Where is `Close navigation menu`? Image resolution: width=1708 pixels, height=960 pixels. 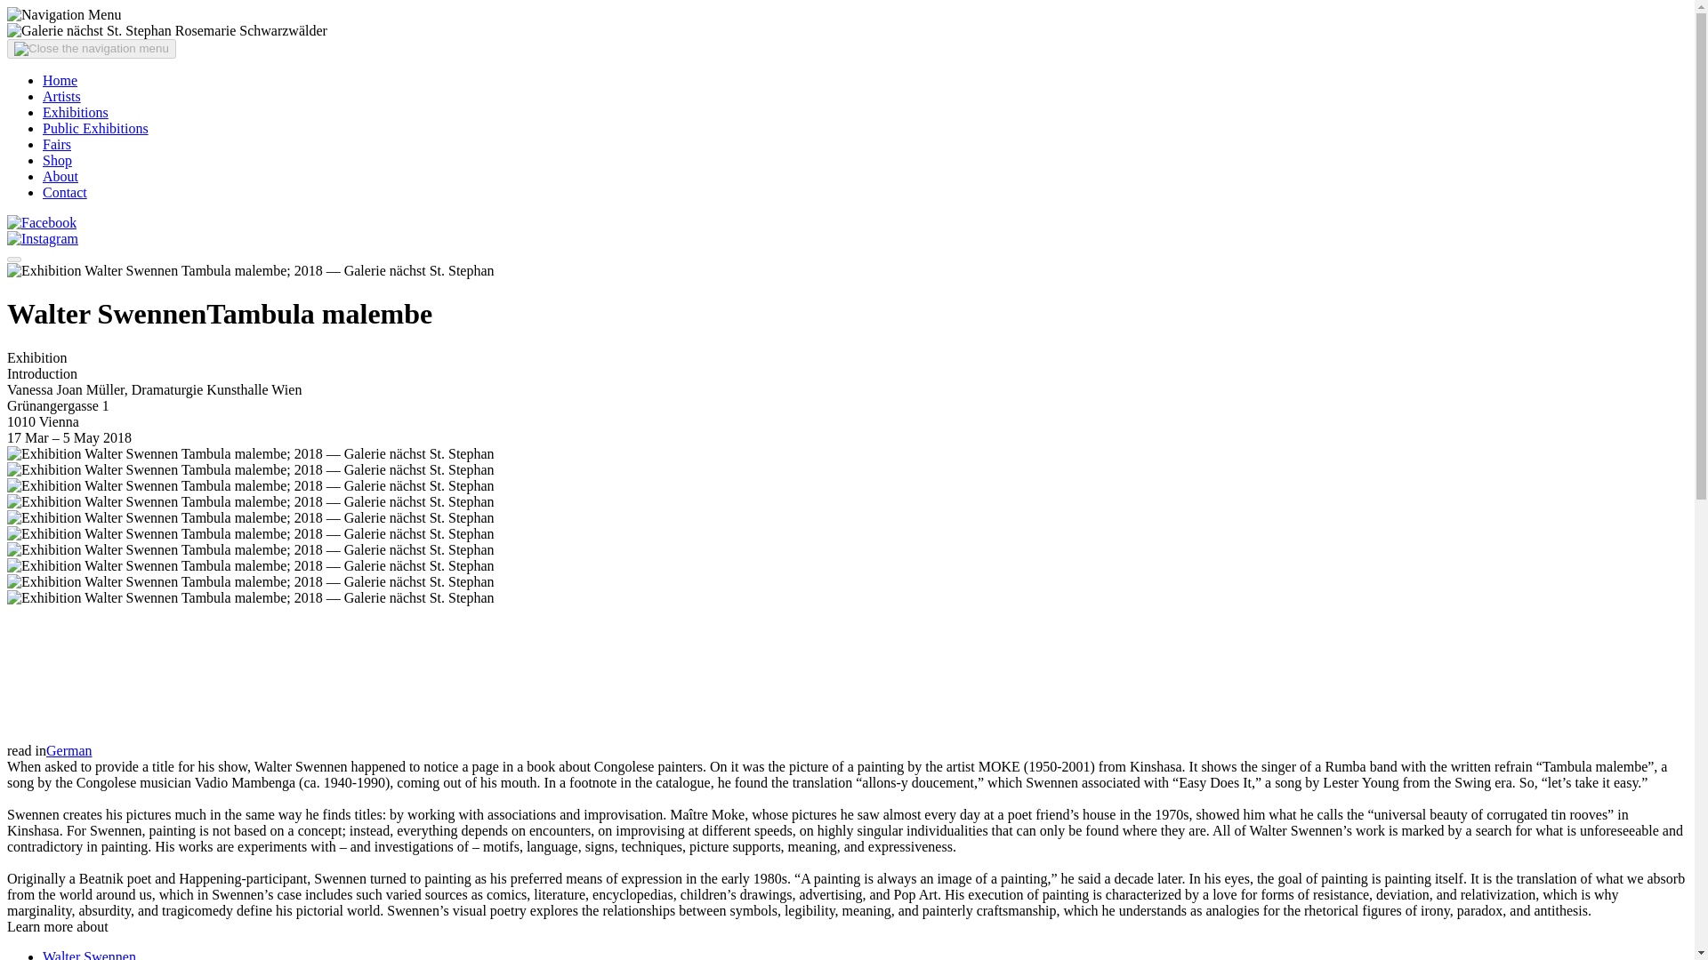 Close navigation menu is located at coordinates (91, 48).